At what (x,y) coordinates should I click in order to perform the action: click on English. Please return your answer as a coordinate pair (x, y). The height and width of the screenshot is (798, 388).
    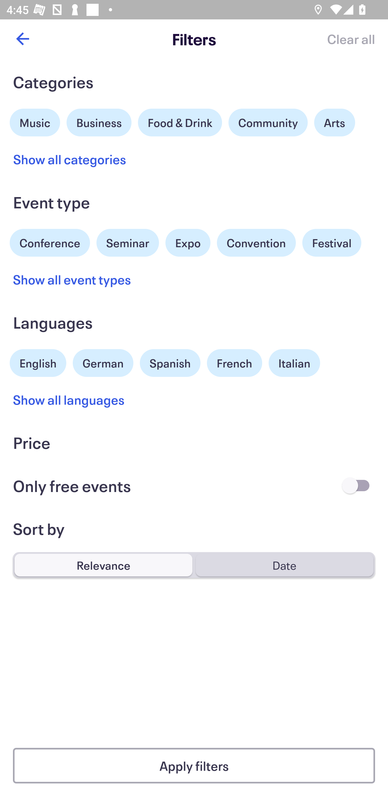
    Looking at the image, I should click on (38, 362).